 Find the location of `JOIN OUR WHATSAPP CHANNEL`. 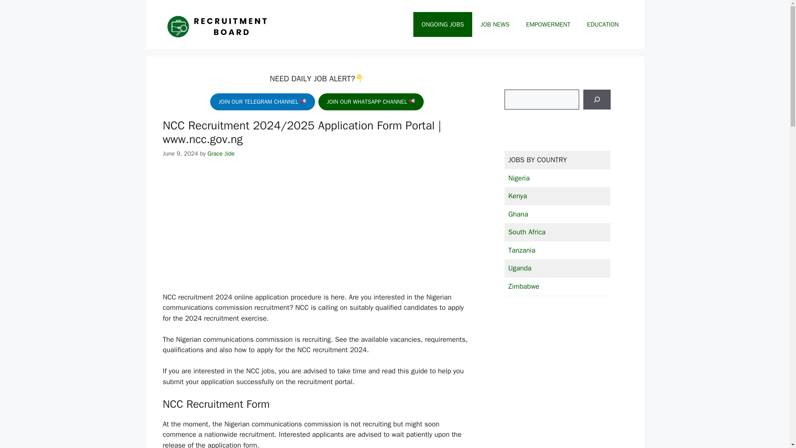

JOIN OUR WHATSAPP CHANNEL is located at coordinates (371, 101).